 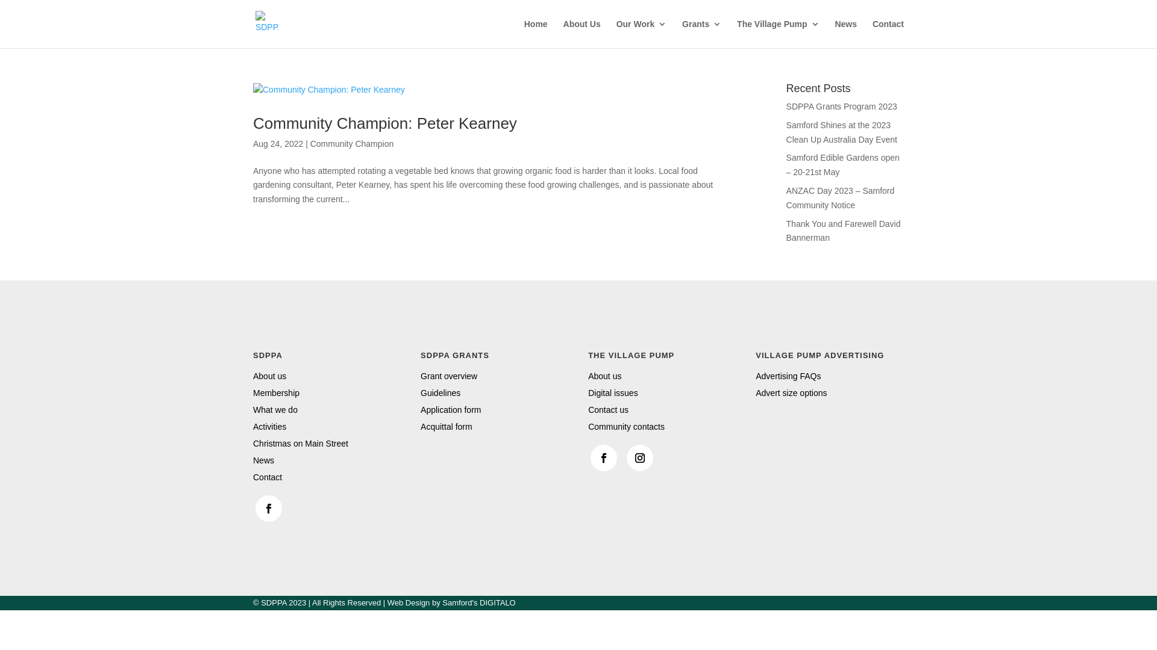 What do you see at coordinates (385, 123) in the screenshot?
I see `Community Champion: Peter Kearney` at bounding box center [385, 123].